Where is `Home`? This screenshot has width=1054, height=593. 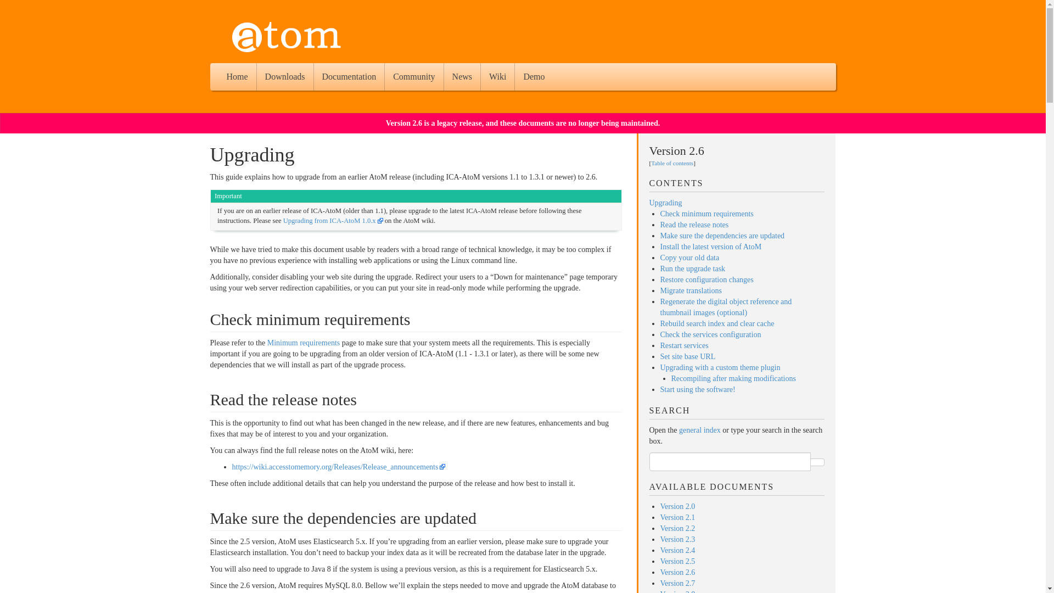
Home is located at coordinates (237, 77).